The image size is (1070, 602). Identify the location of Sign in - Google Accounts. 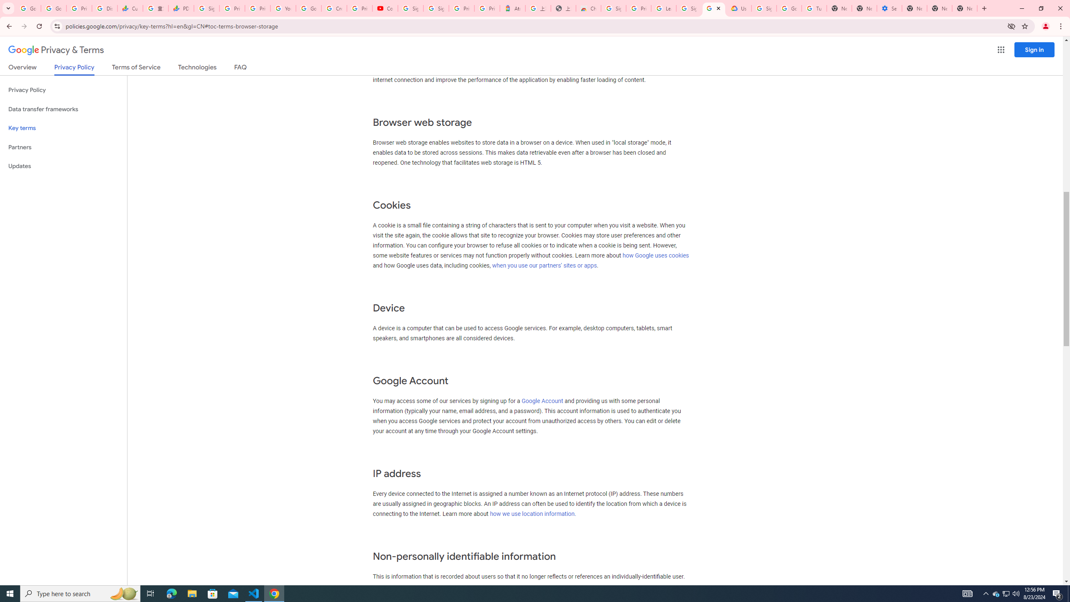
(614, 8).